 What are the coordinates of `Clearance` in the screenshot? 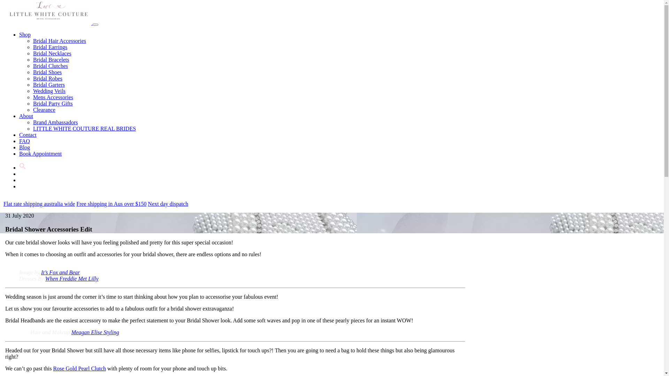 It's located at (44, 110).